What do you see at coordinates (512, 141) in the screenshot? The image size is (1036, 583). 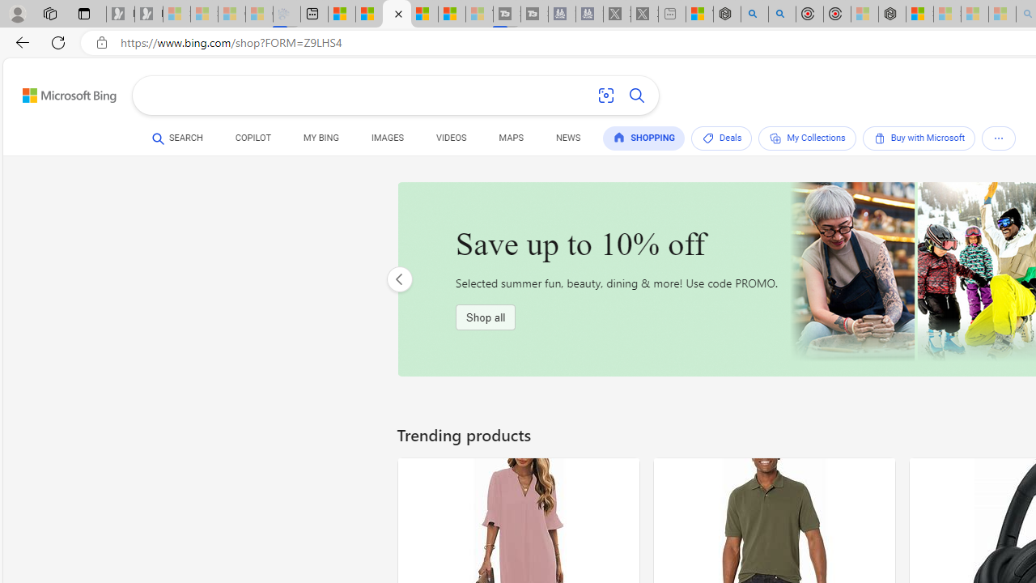 I see `MAPS` at bounding box center [512, 141].